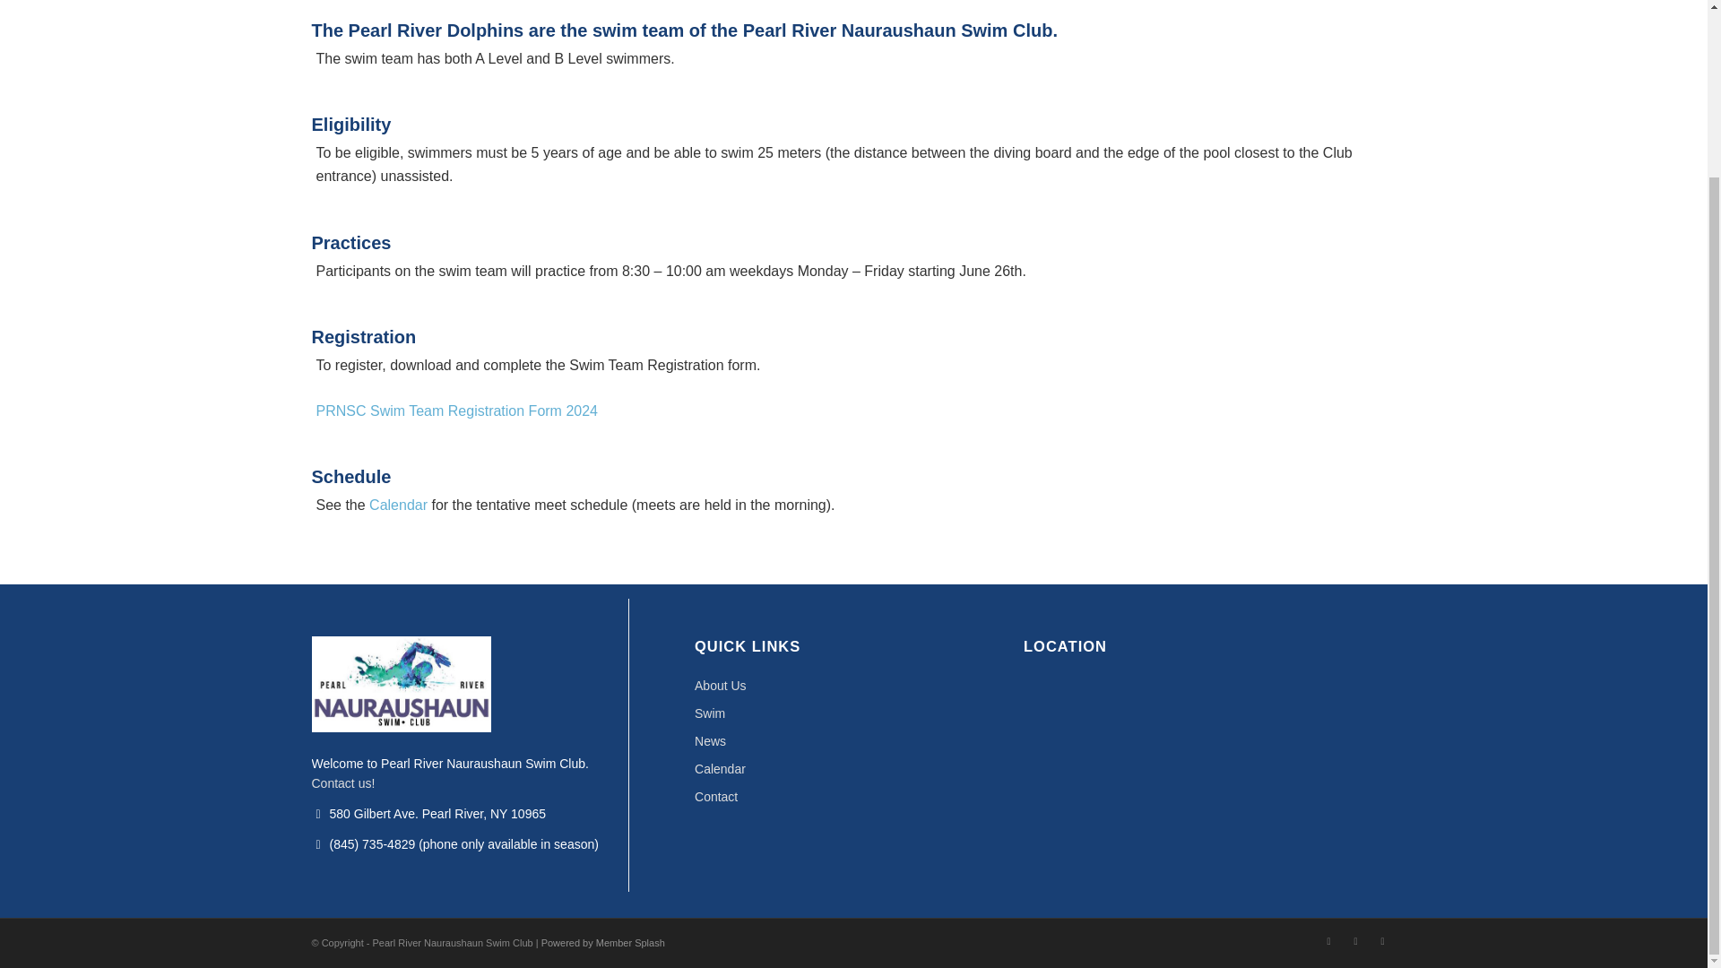 The image size is (1721, 968). Describe the element at coordinates (398, 506) in the screenshot. I see `Calendar` at that location.